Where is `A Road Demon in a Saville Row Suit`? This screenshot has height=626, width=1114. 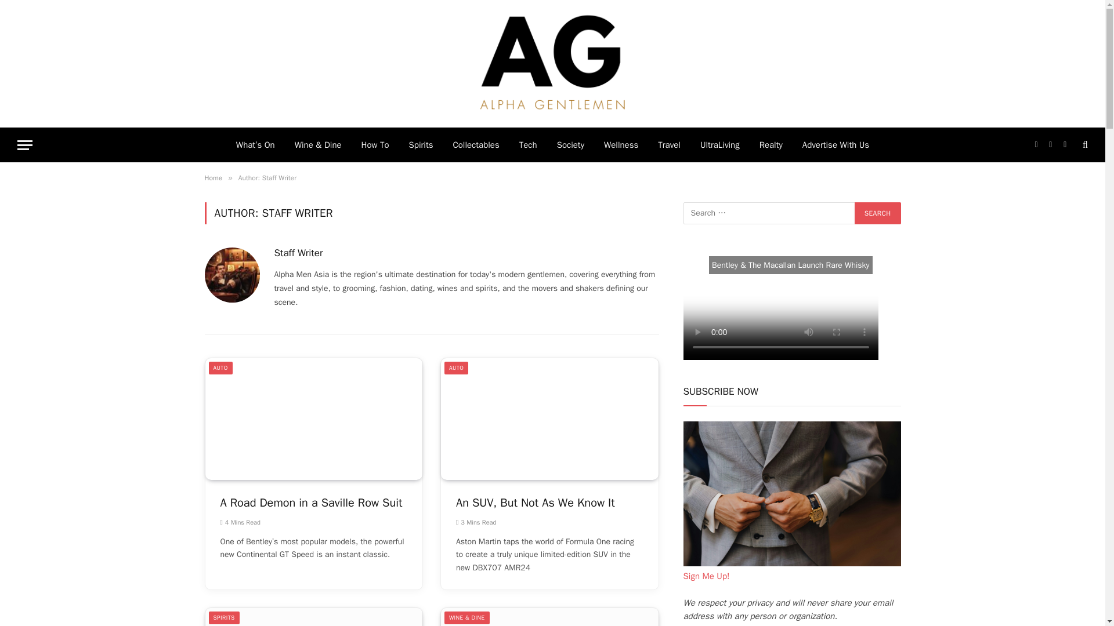 A Road Demon in a Saville Row Suit is located at coordinates (314, 419).